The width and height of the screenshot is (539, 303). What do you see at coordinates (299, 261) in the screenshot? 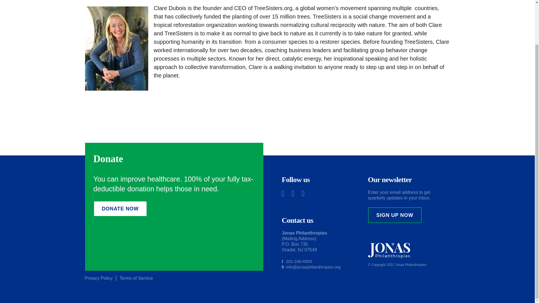
I see `201-240-0503` at bounding box center [299, 261].